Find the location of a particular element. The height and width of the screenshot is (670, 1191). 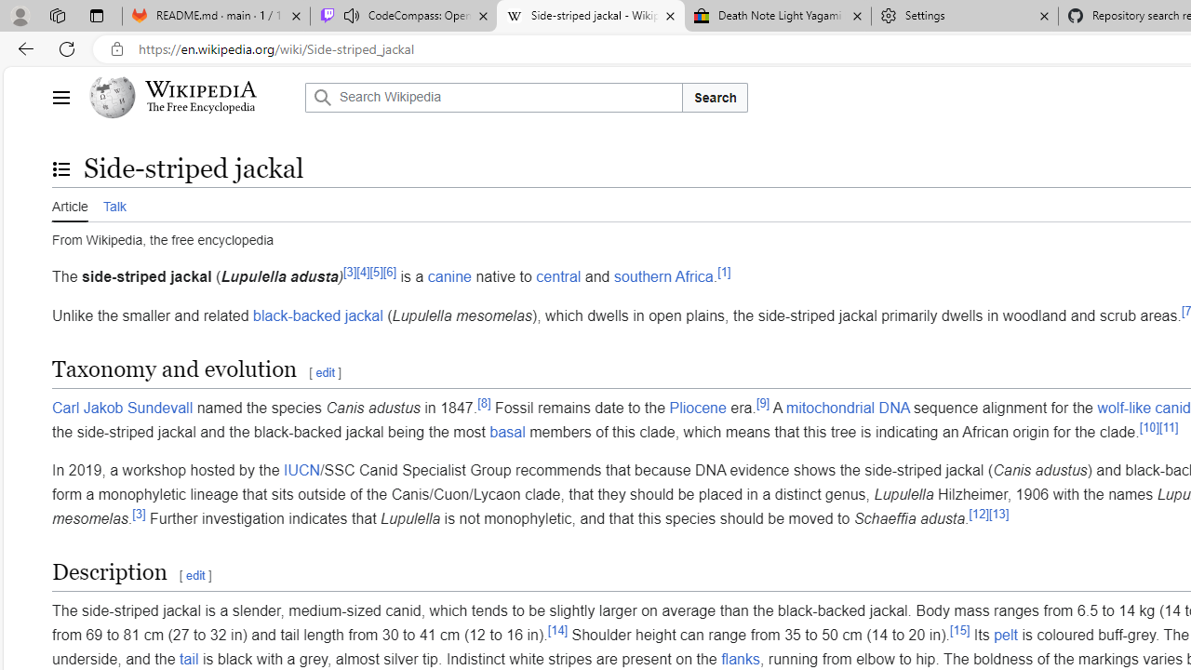

[12] is located at coordinates (978, 514).